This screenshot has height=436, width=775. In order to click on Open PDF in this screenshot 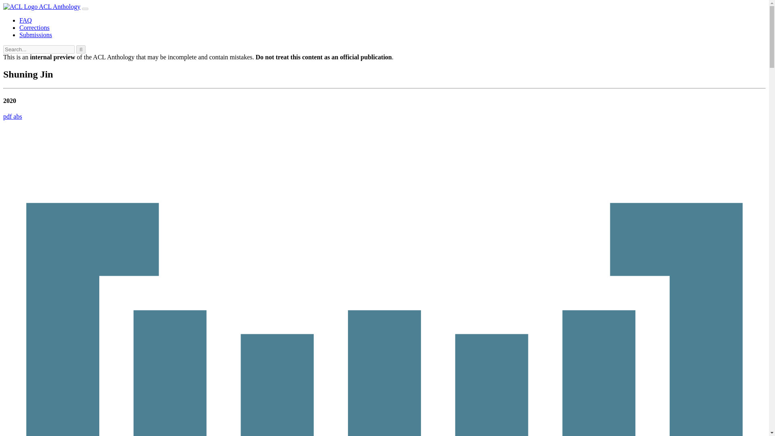, I will do `click(8, 116)`.